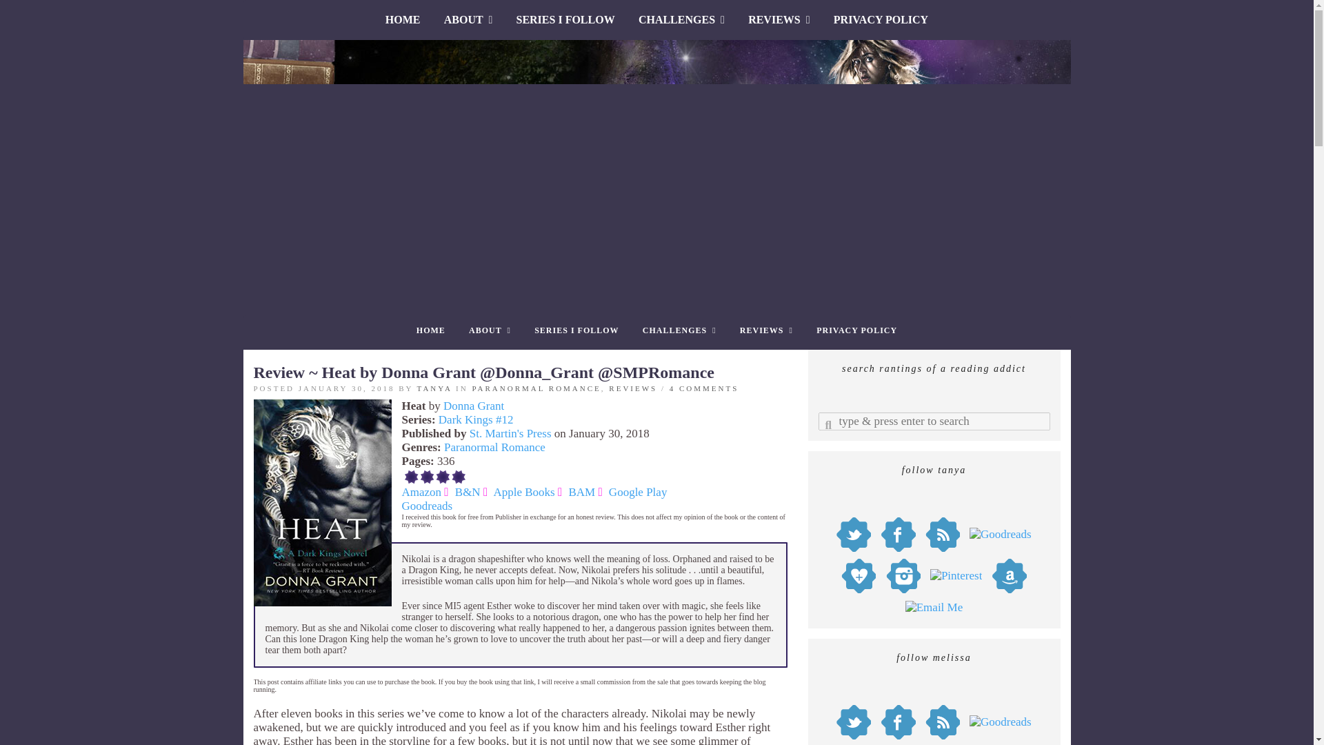  I want to click on ABOUT  , so click(490, 330).